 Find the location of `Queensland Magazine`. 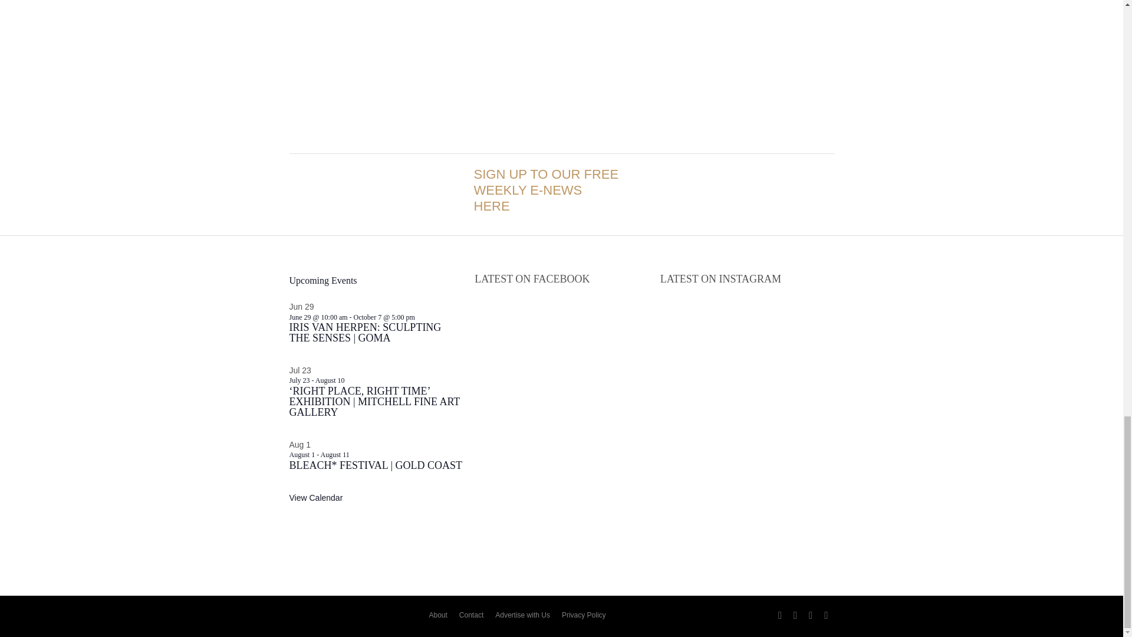

Queensland Magazine is located at coordinates (349, 616).